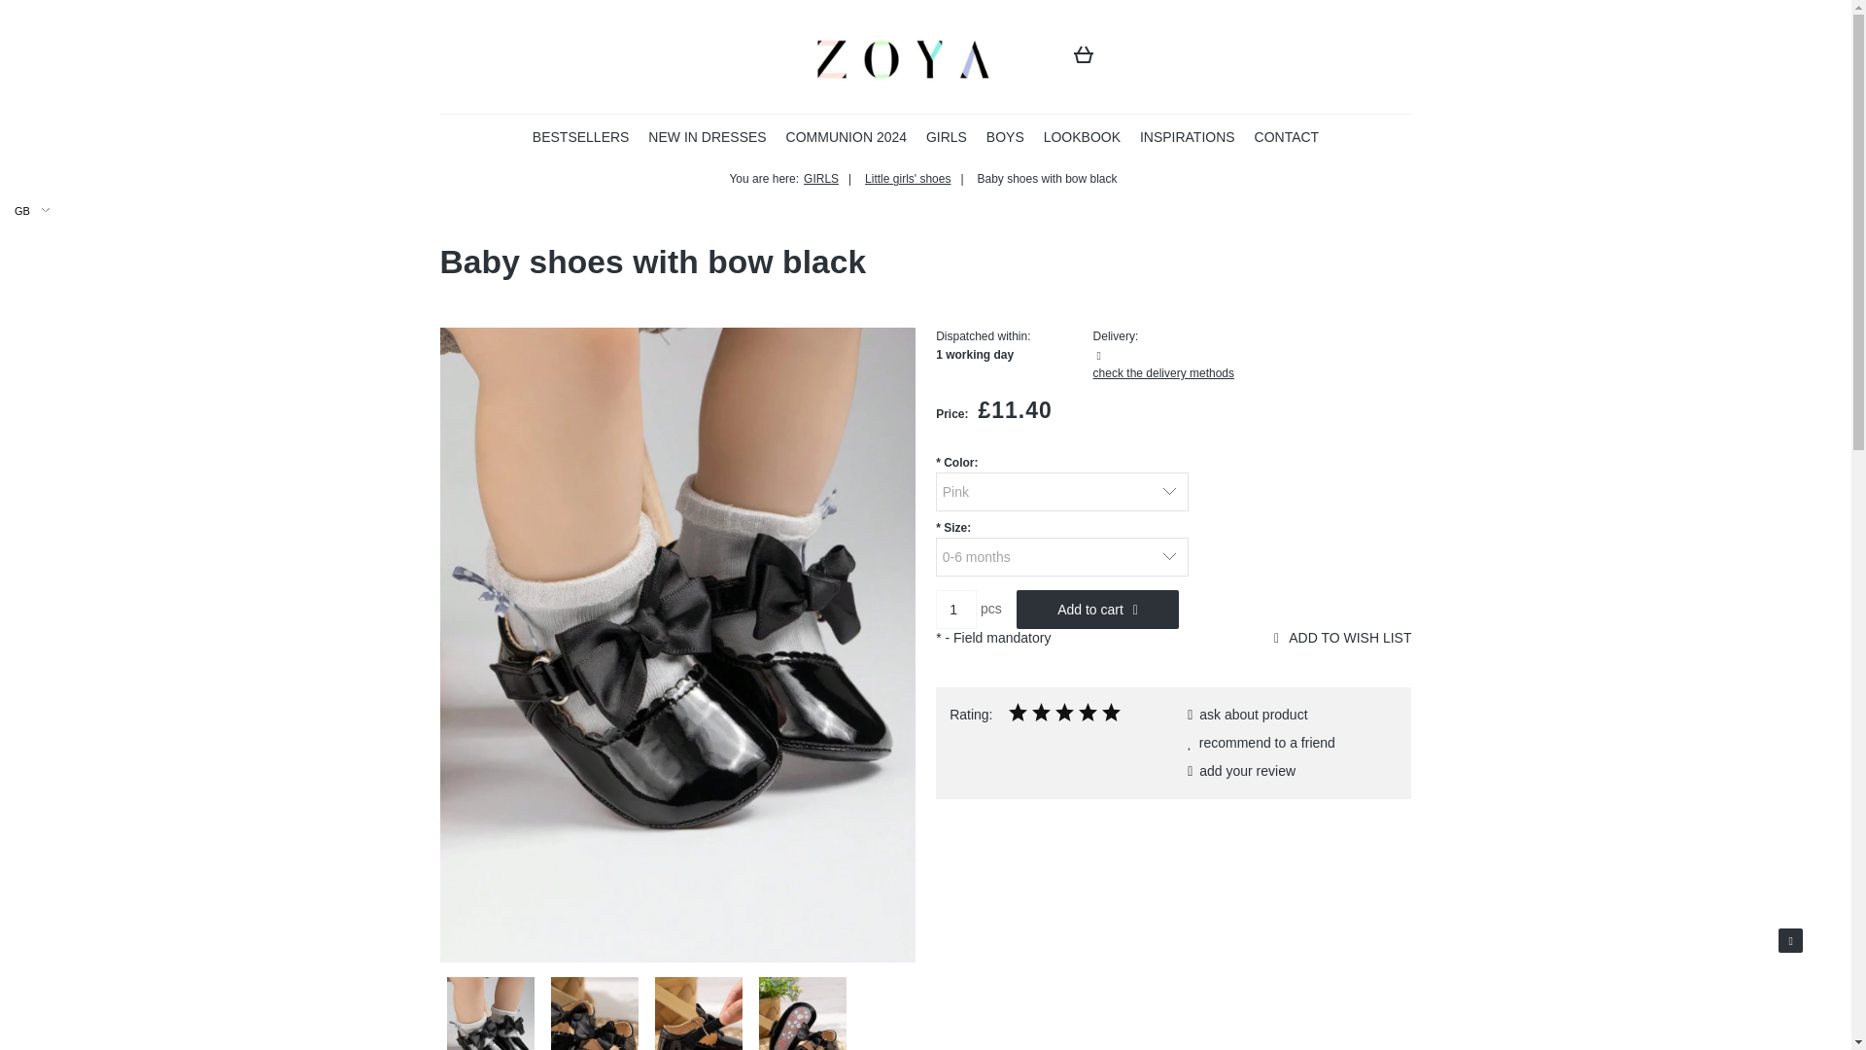 This screenshot has width=1866, height=1050. What do you see at coordinates (1005, 136) in the screenshot?
I see `BOYS` at bounding box center [1005, 136].